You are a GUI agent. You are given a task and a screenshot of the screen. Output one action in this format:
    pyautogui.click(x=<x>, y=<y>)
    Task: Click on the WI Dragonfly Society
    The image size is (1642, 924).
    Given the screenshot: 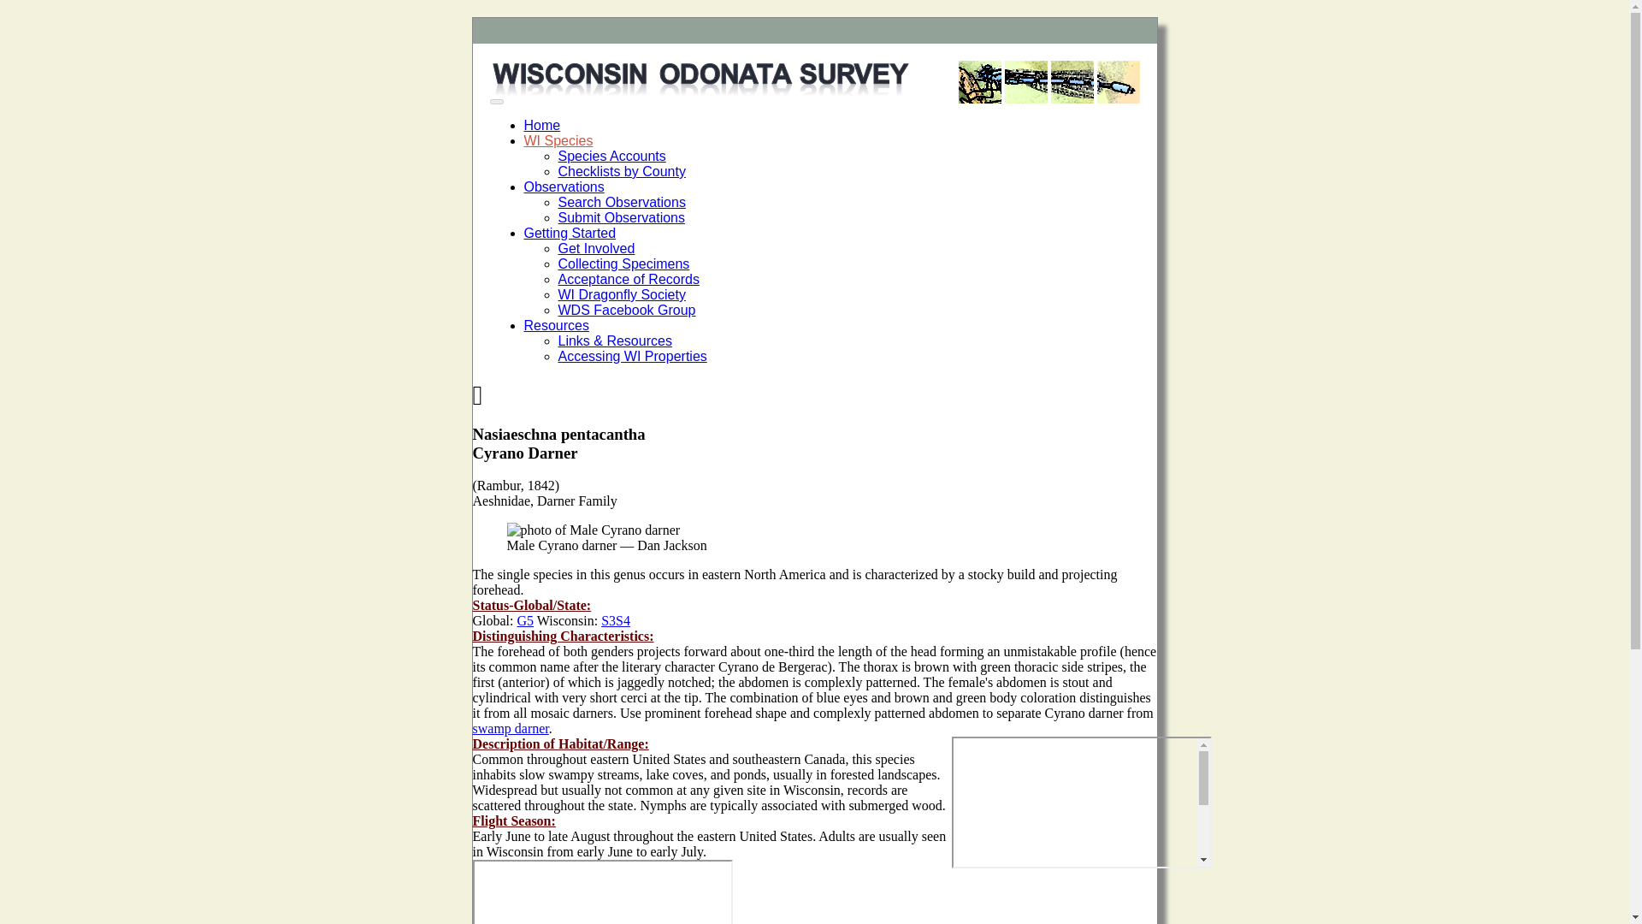 What is the action you would take?
    pyautogui.click(x=621, y=294)
    